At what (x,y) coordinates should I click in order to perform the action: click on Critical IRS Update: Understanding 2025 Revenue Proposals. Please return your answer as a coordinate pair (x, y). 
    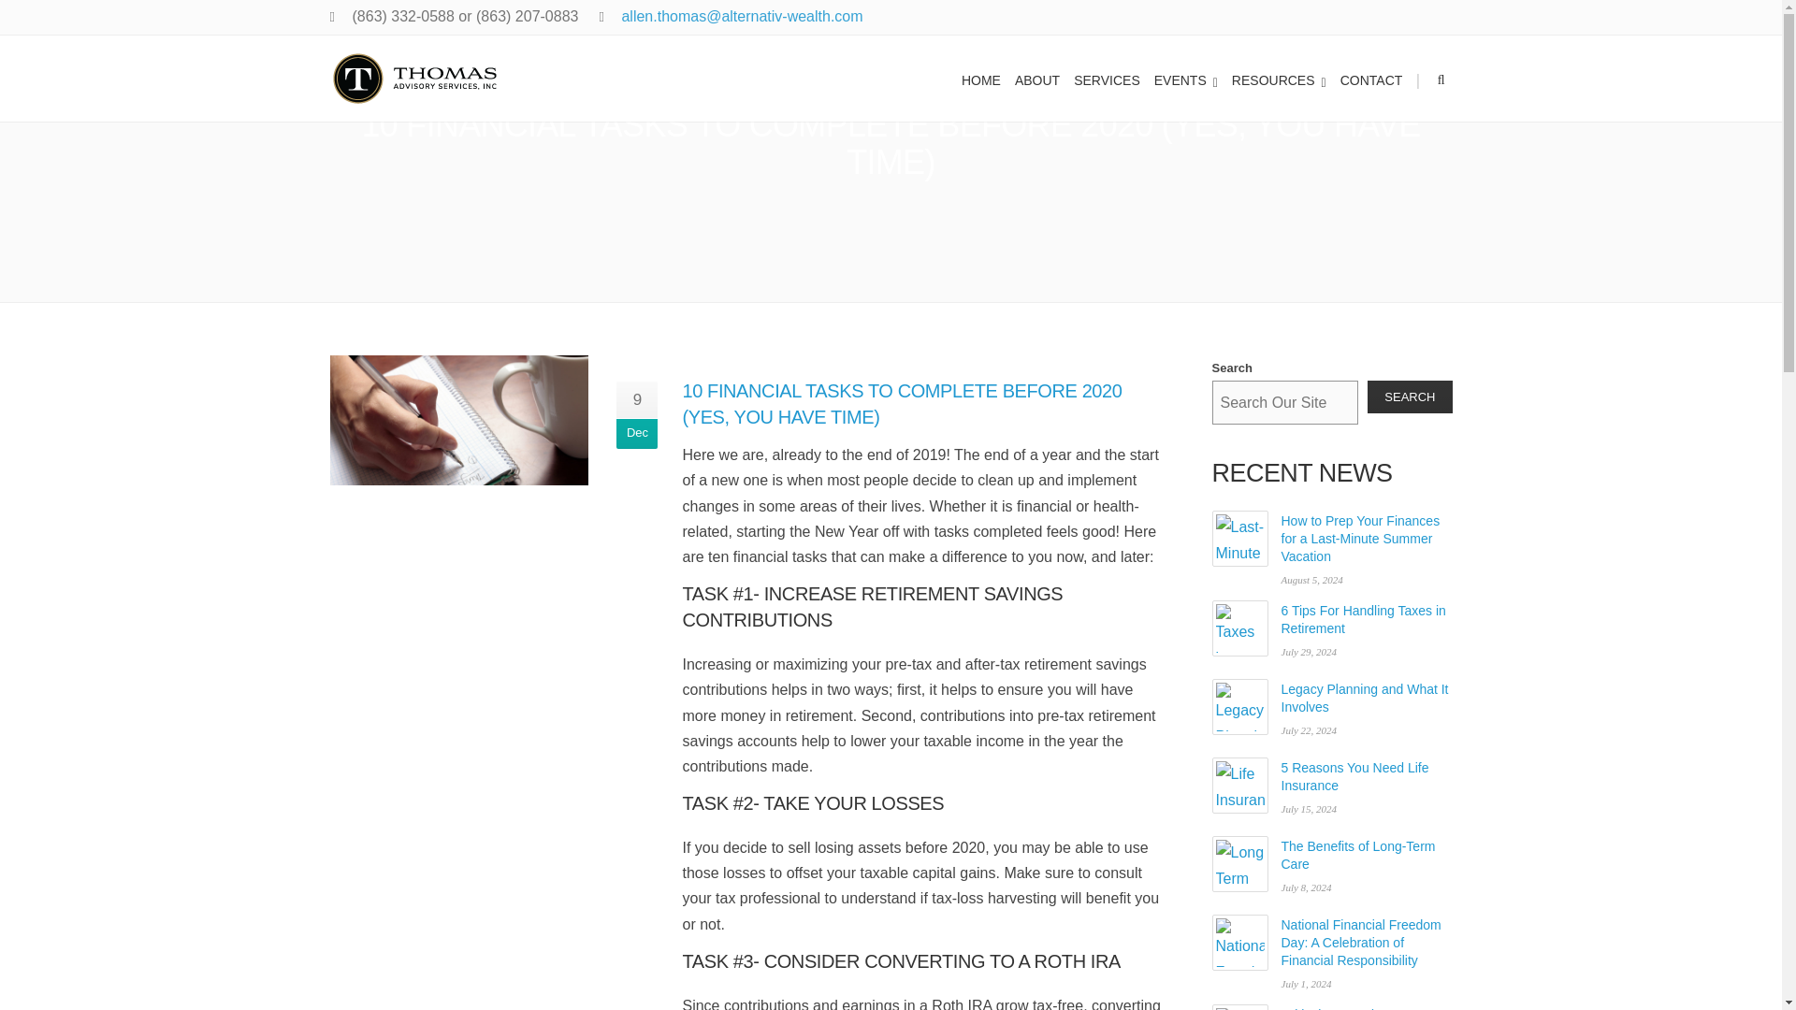
    Looking at the image, I should click on (1240, 1006).